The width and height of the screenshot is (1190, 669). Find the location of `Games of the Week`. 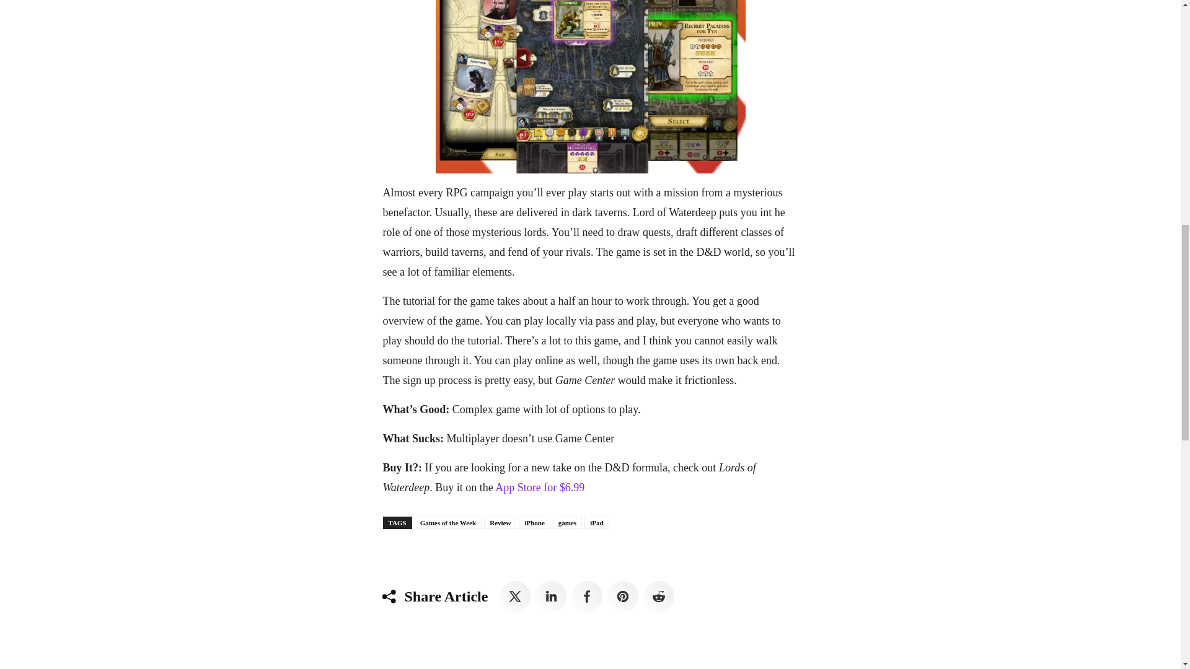

Games of the Week is located at coordinates (447, 523).